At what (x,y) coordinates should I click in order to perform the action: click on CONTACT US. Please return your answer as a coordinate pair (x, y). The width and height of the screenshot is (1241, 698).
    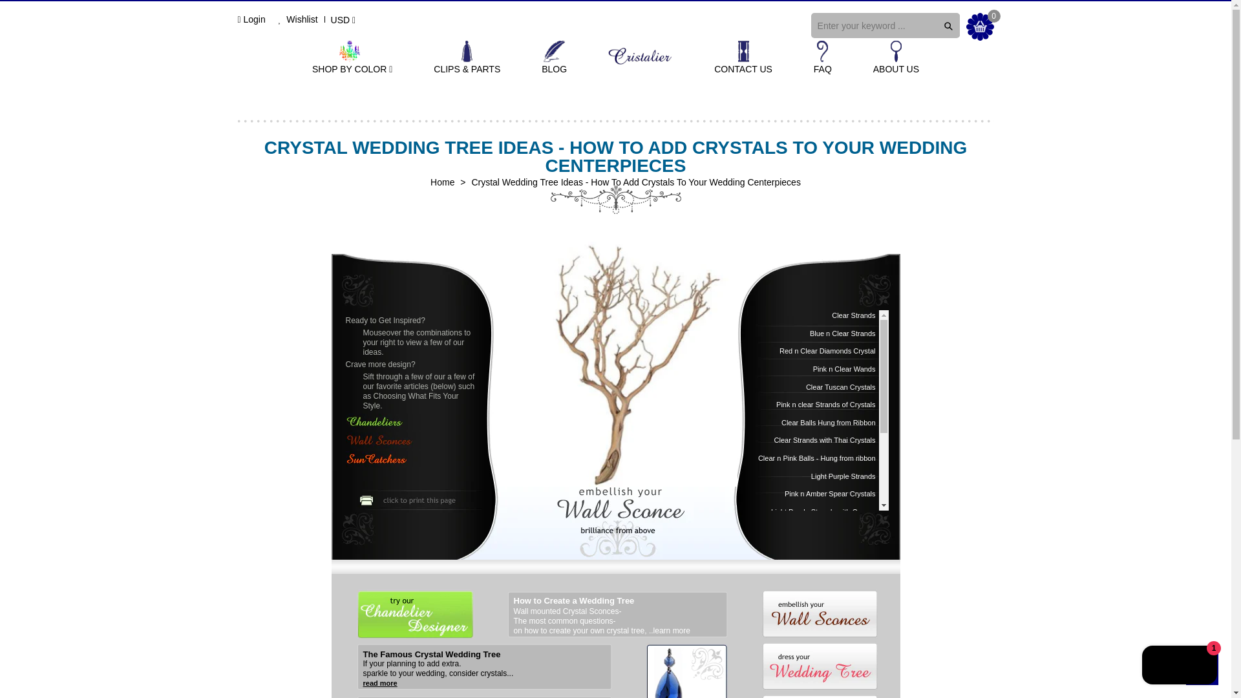
    Looking at the image, I should click on (743, 58).